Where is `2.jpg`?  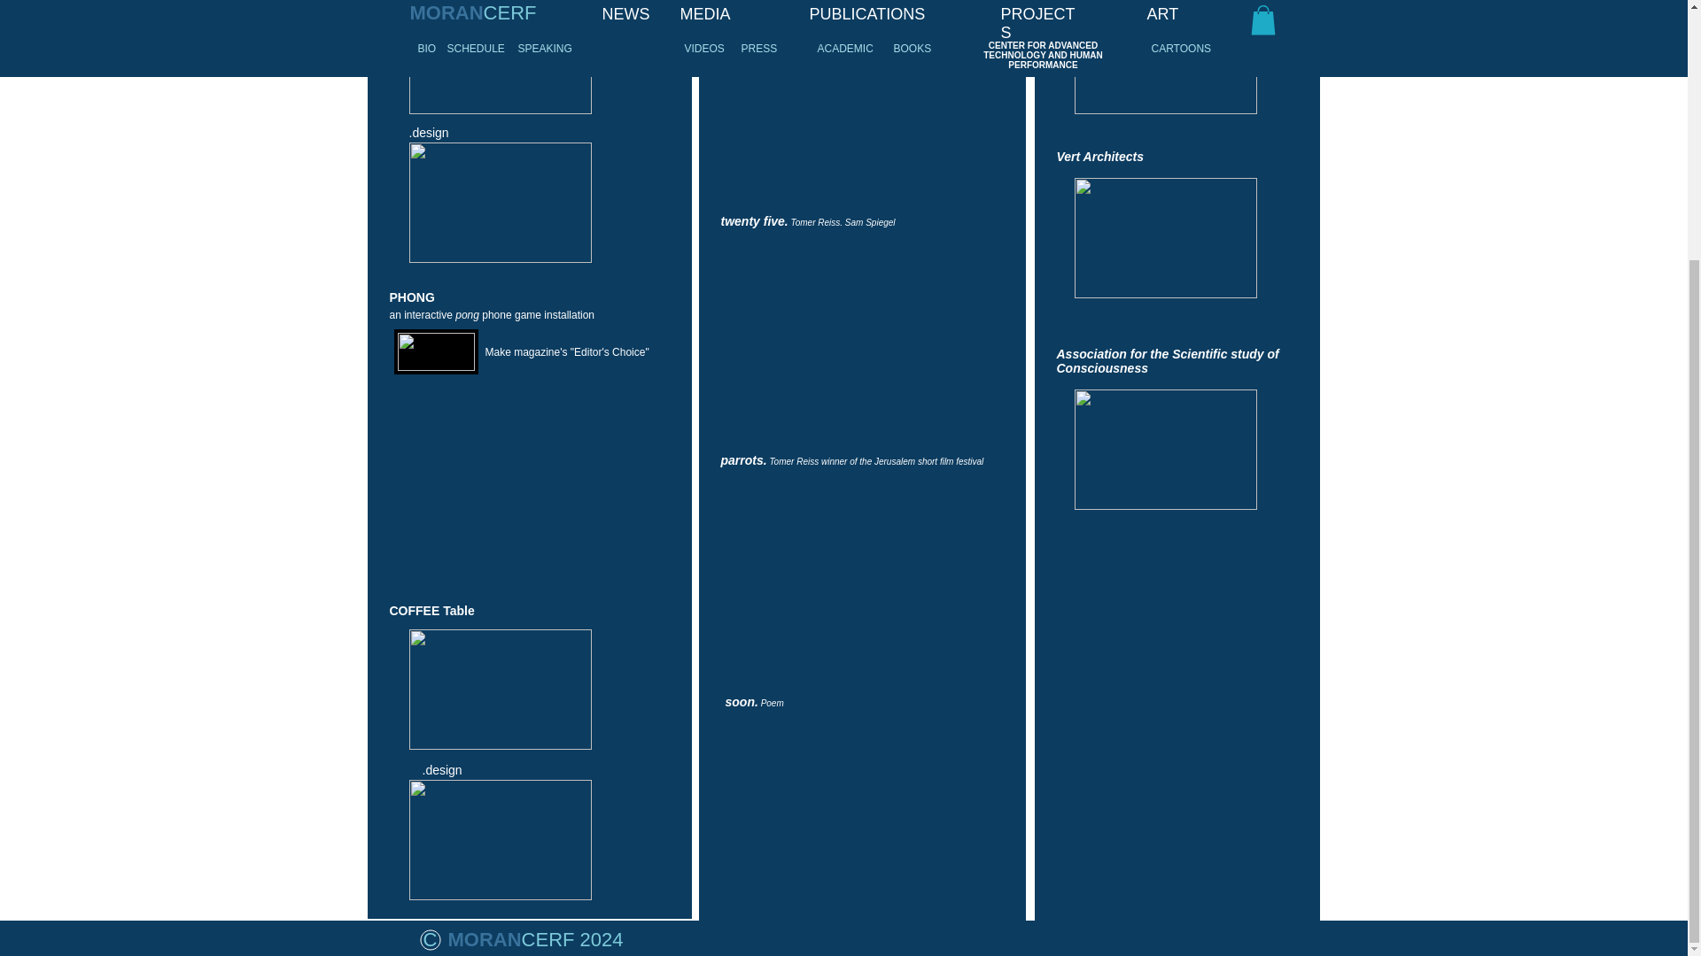
2.jpg is located at coordinates (501, 840).